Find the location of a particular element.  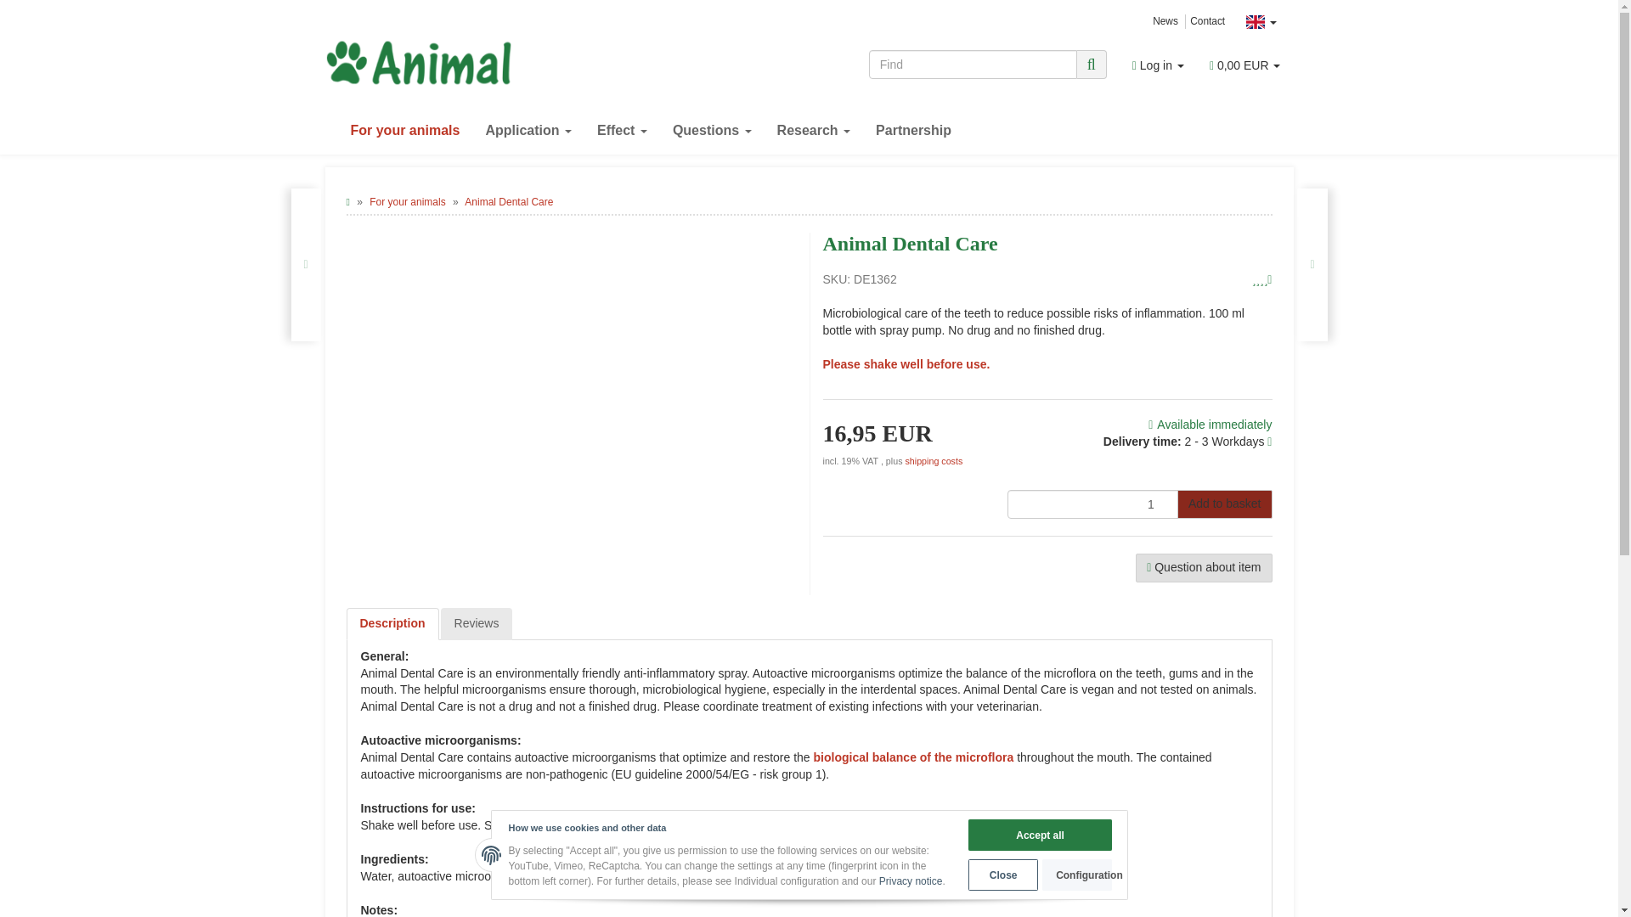

Contact is located at coordinates (1207, 21).